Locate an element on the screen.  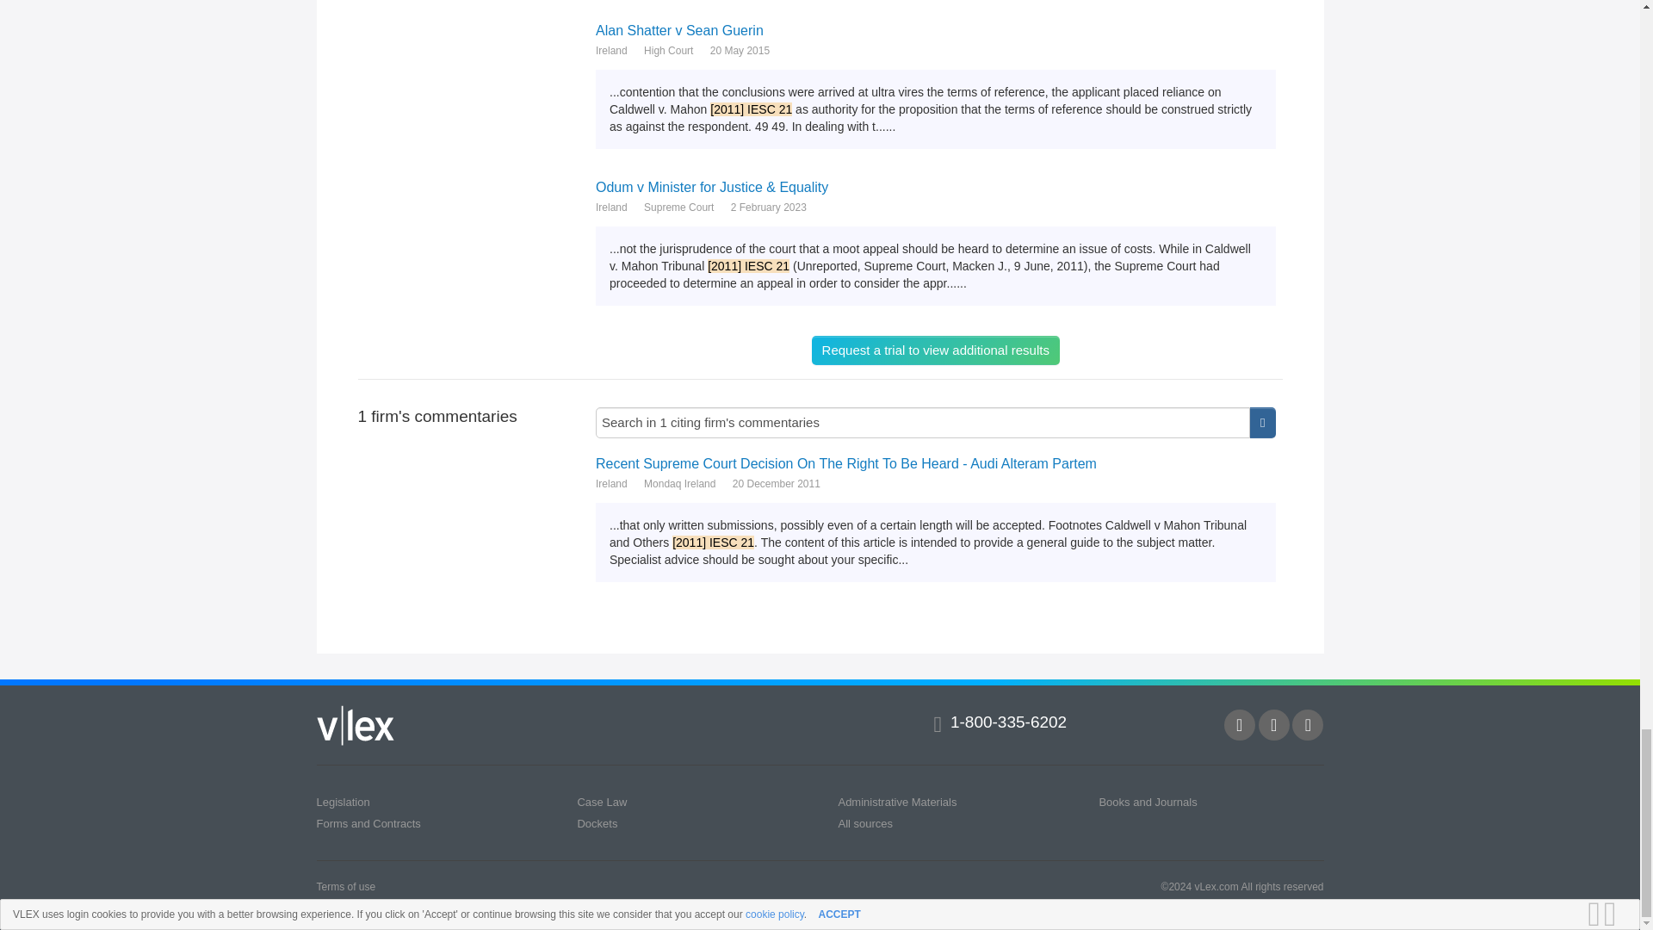
Ireland is located at coordinates (611, 50).